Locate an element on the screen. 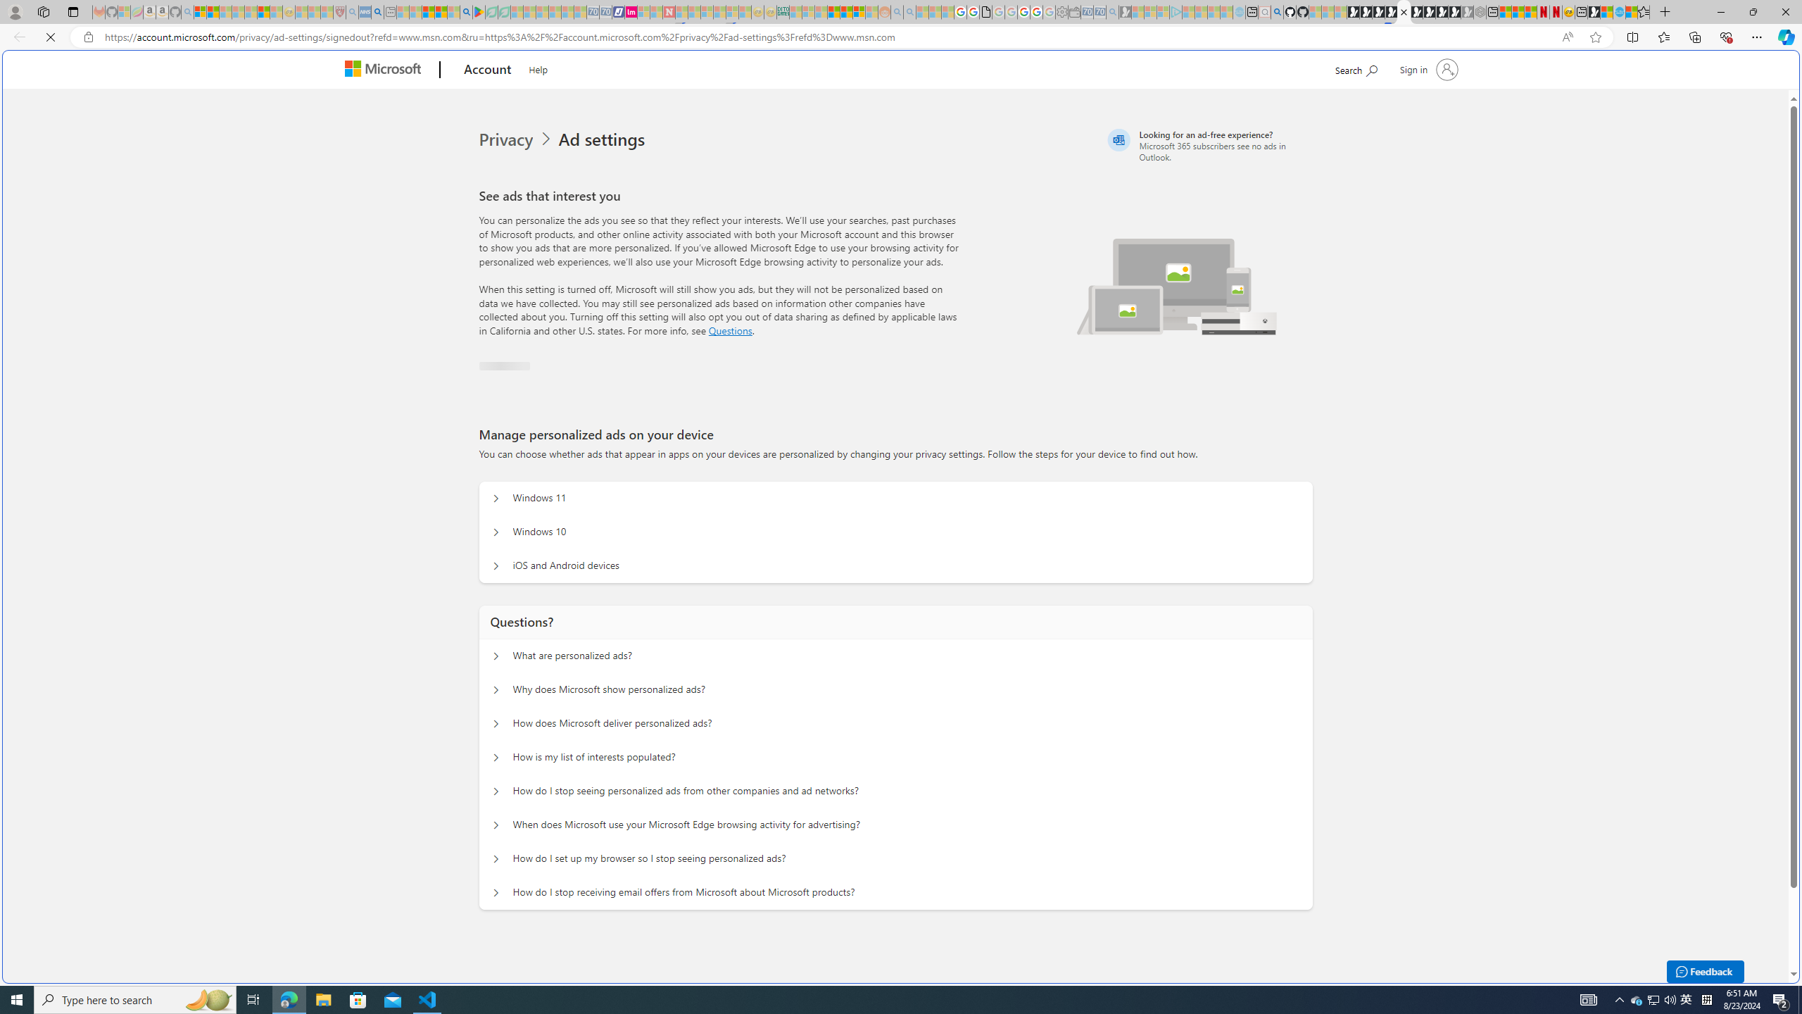  Settings - Sleeping is located at coordinates (1061, 12).